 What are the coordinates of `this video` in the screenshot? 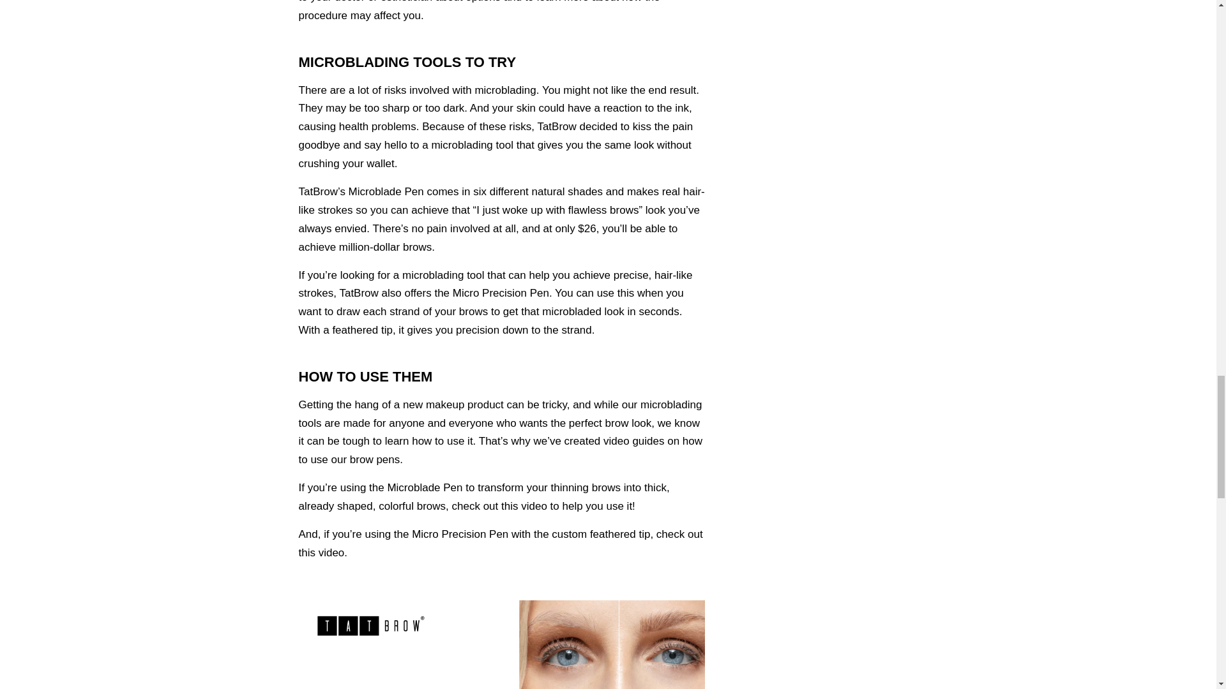 It's located at (522, 507).